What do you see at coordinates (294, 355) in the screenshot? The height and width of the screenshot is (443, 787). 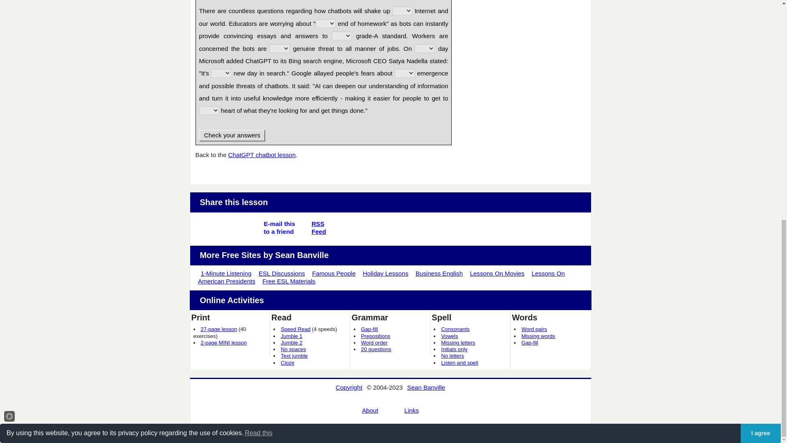 I see `1-Minute Listening` at bounding box center [294, 355].